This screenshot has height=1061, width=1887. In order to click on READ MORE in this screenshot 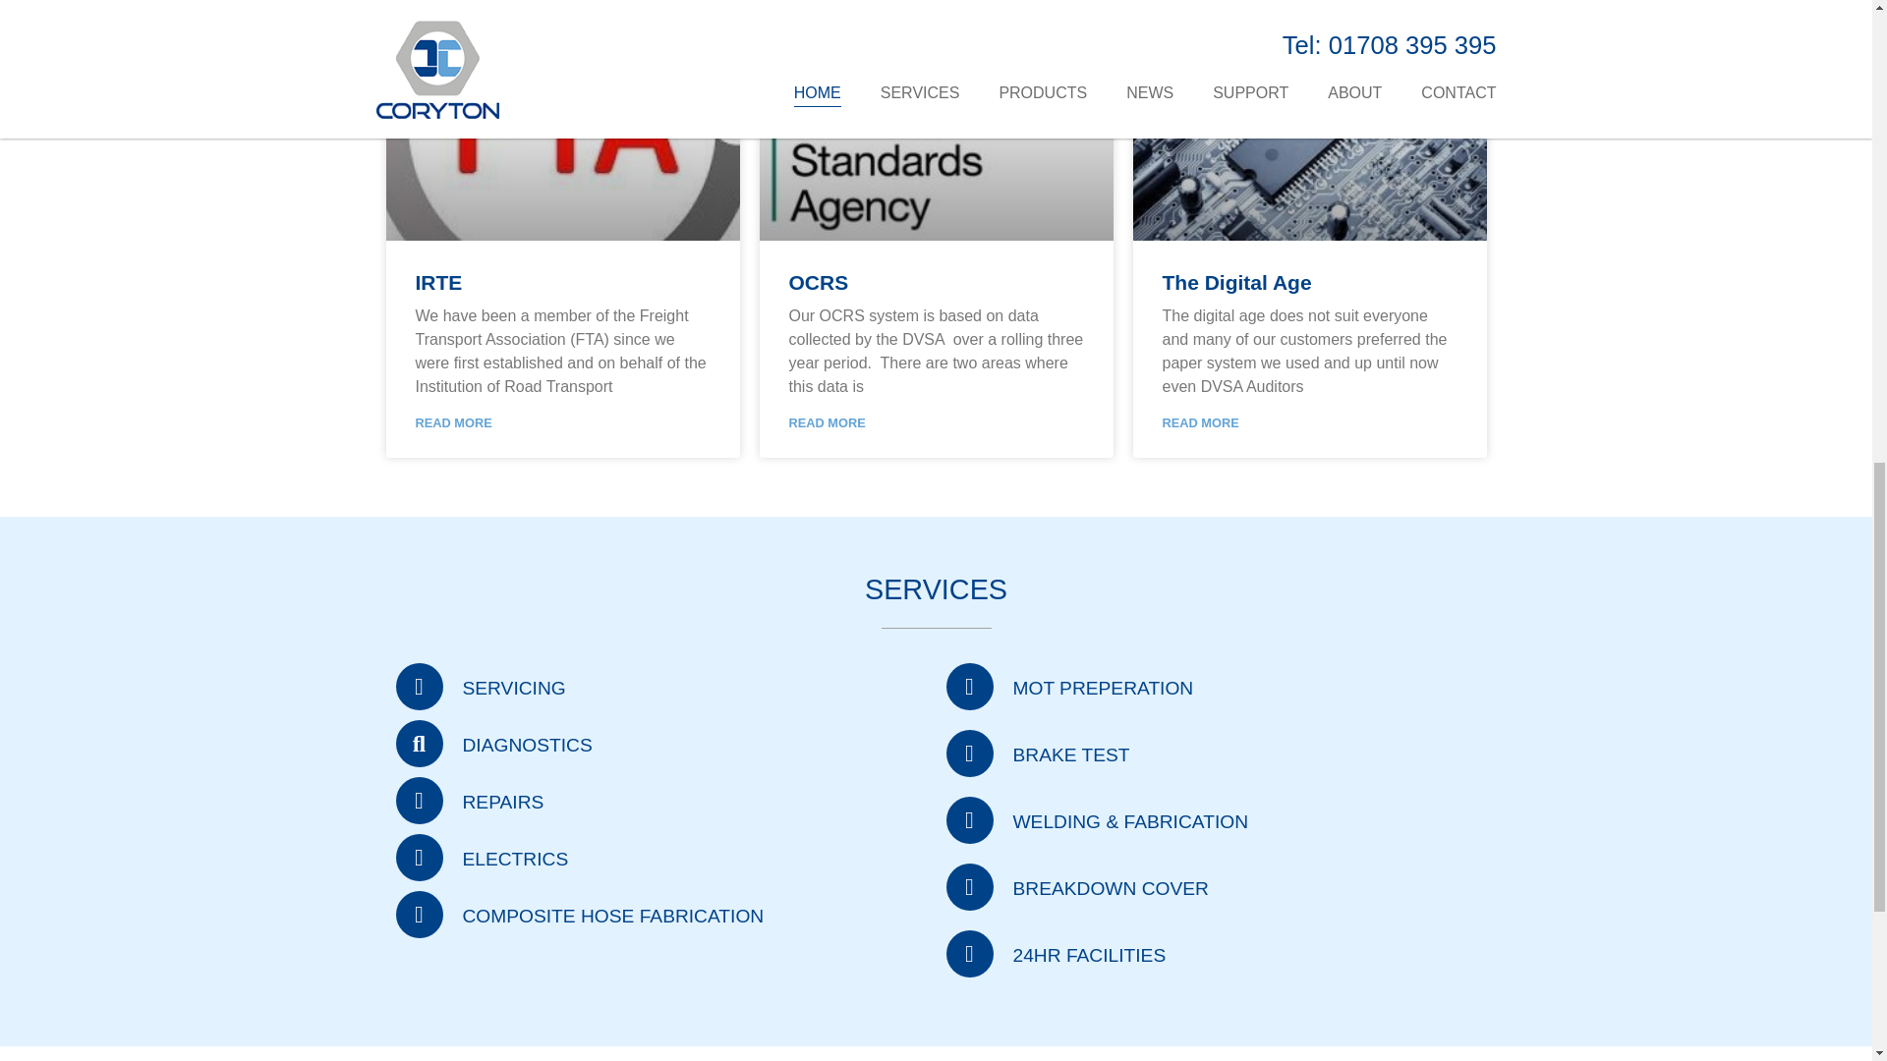, I will do `click(452, 423)`.